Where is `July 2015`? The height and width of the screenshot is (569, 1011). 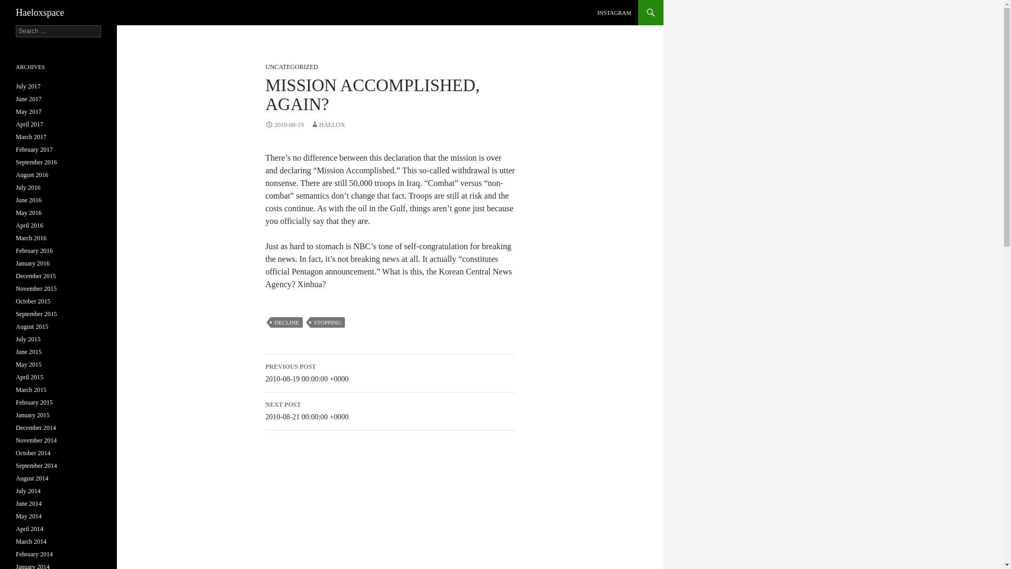 July 2015 is located at coordinates (28, 339).